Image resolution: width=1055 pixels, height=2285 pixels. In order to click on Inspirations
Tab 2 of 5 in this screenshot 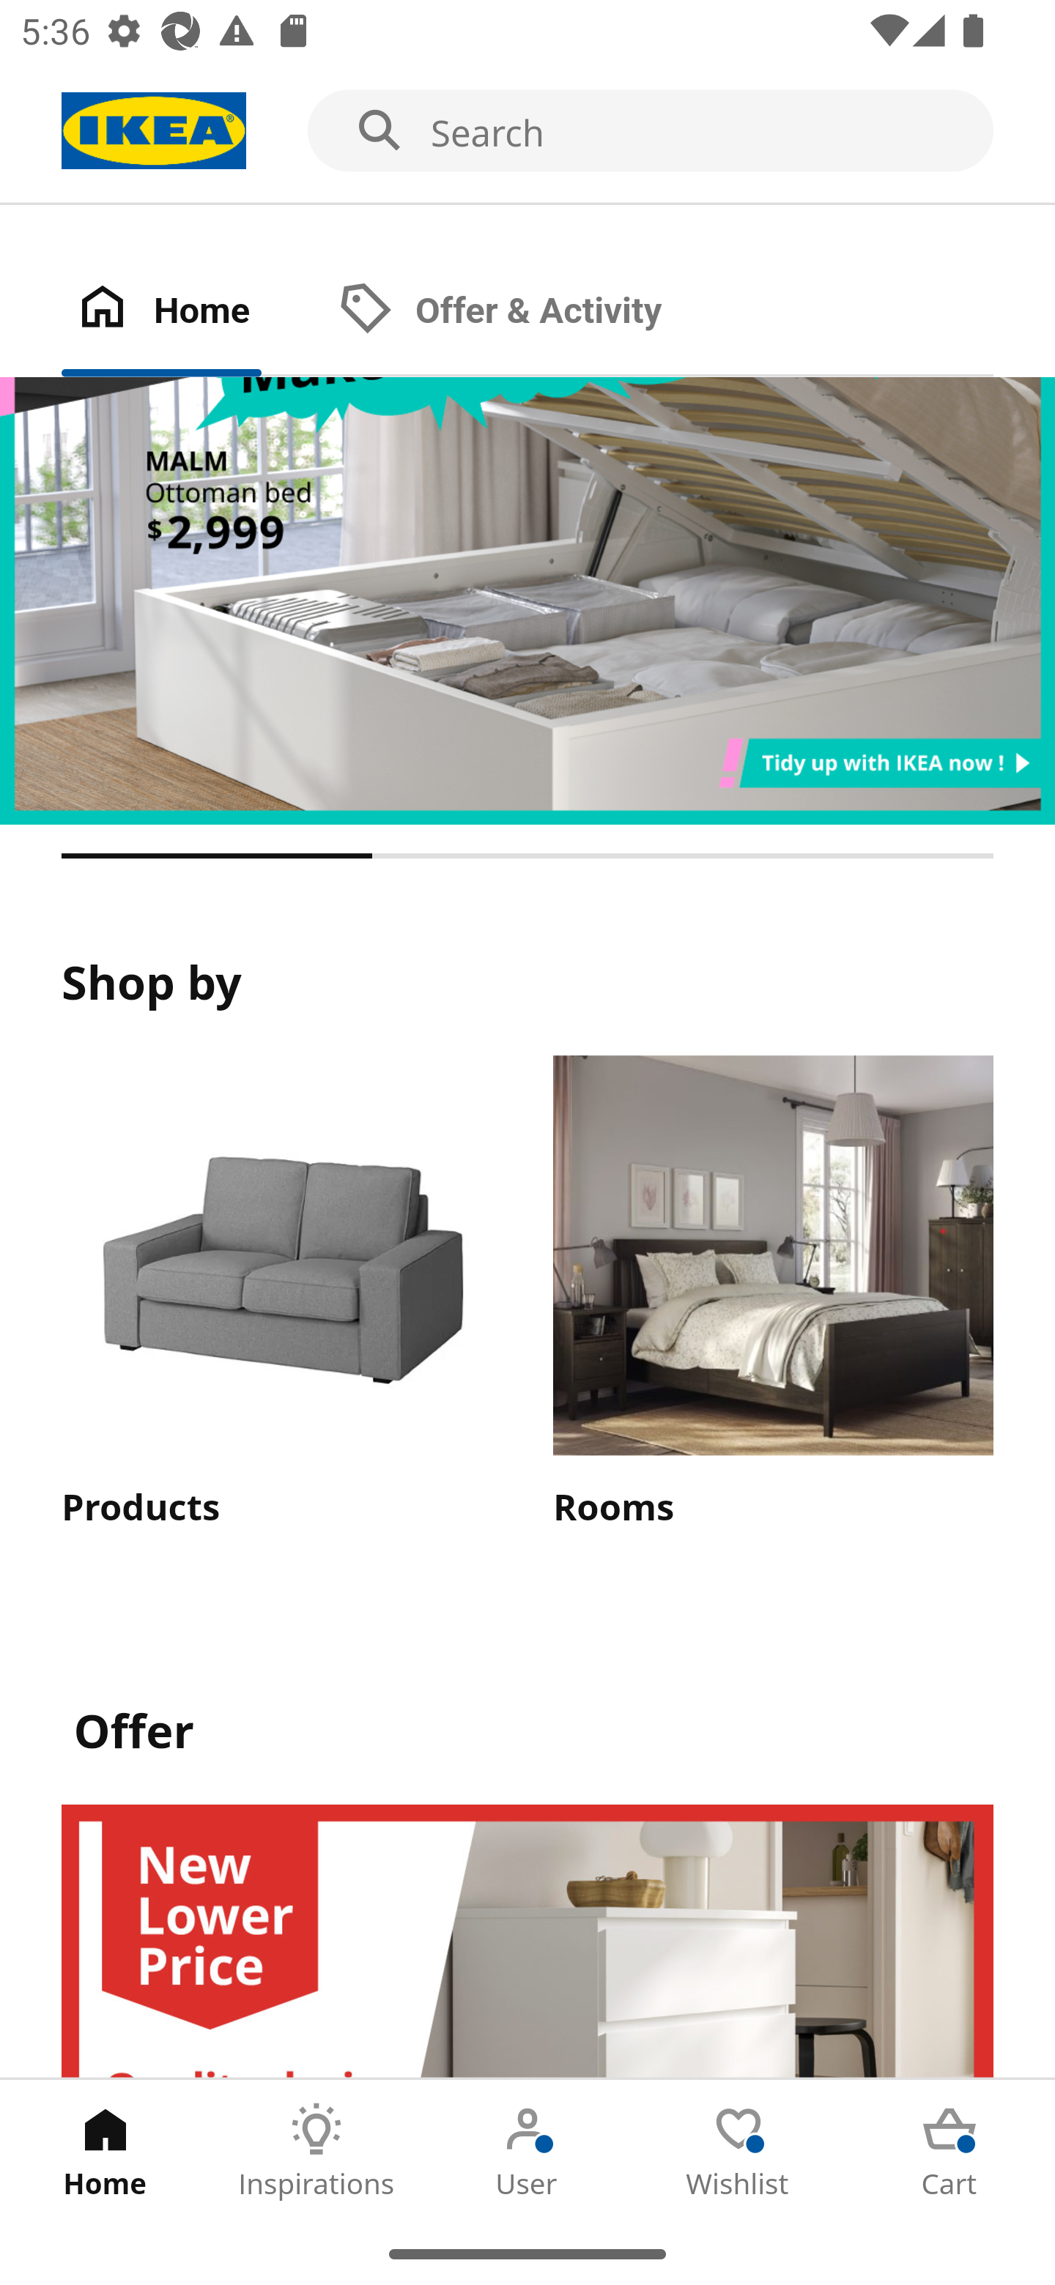, I will do `click(316, 2151)`.